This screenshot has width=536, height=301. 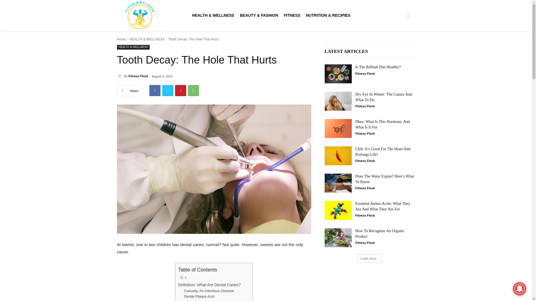 What do you see at coordinates (193, 90) in the screenshot?
I see `WhatsApp` at bounding box center [193, 90].